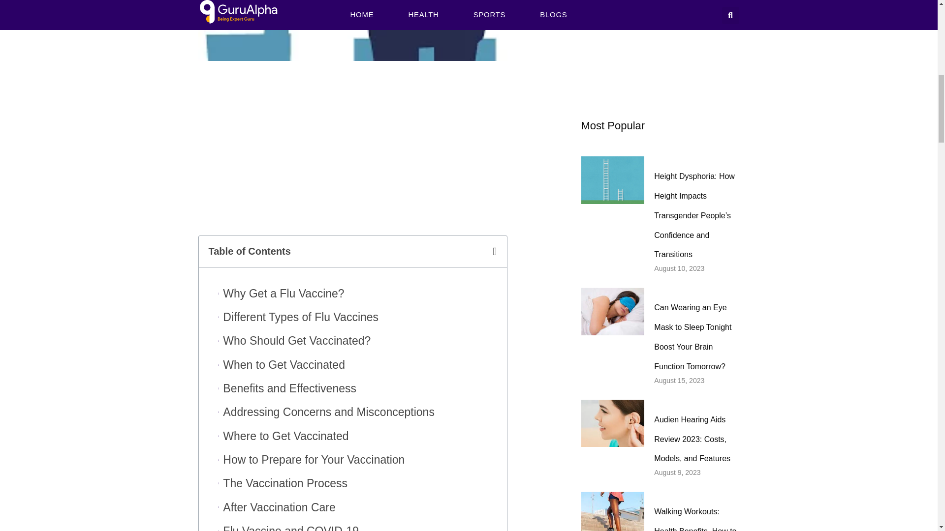 The width and height of the screenshot is (945, 531). I want to click on After Vaccination Care, so click(279, 507).